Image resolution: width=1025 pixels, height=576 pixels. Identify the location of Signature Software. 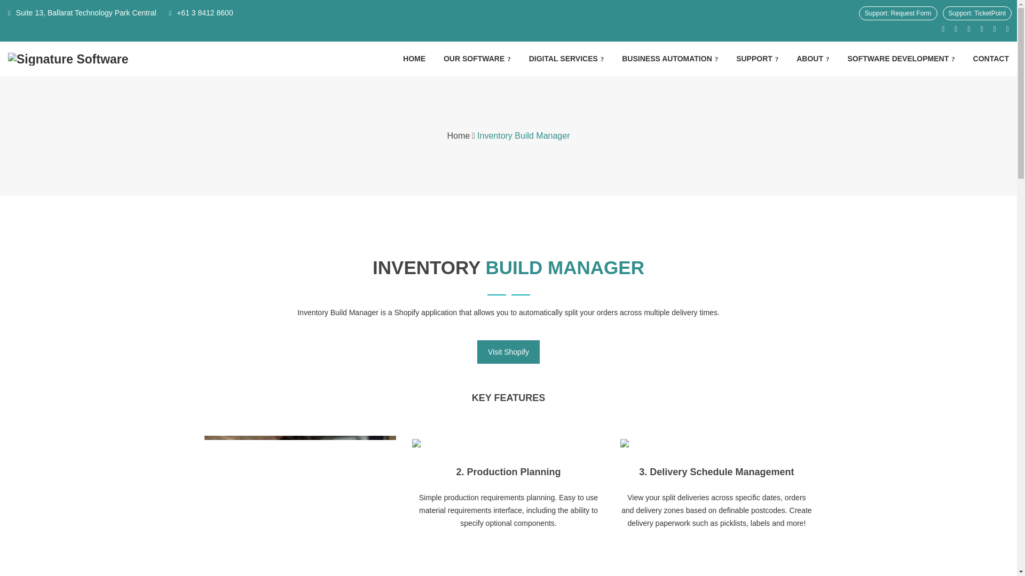
(127, 59).